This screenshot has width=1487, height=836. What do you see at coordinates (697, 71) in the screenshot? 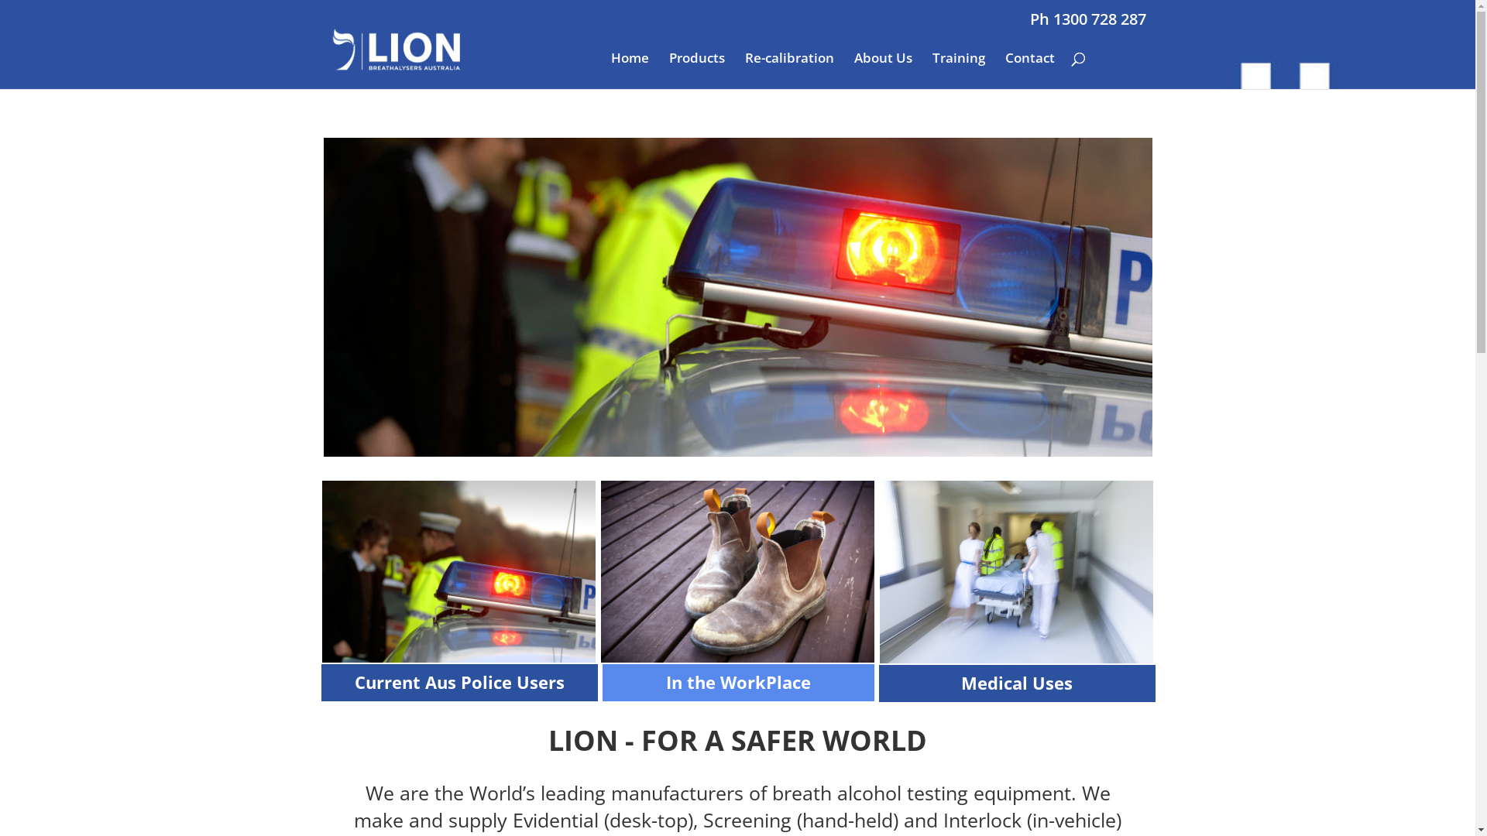
I see `Products` at bounding box center [697, 71].